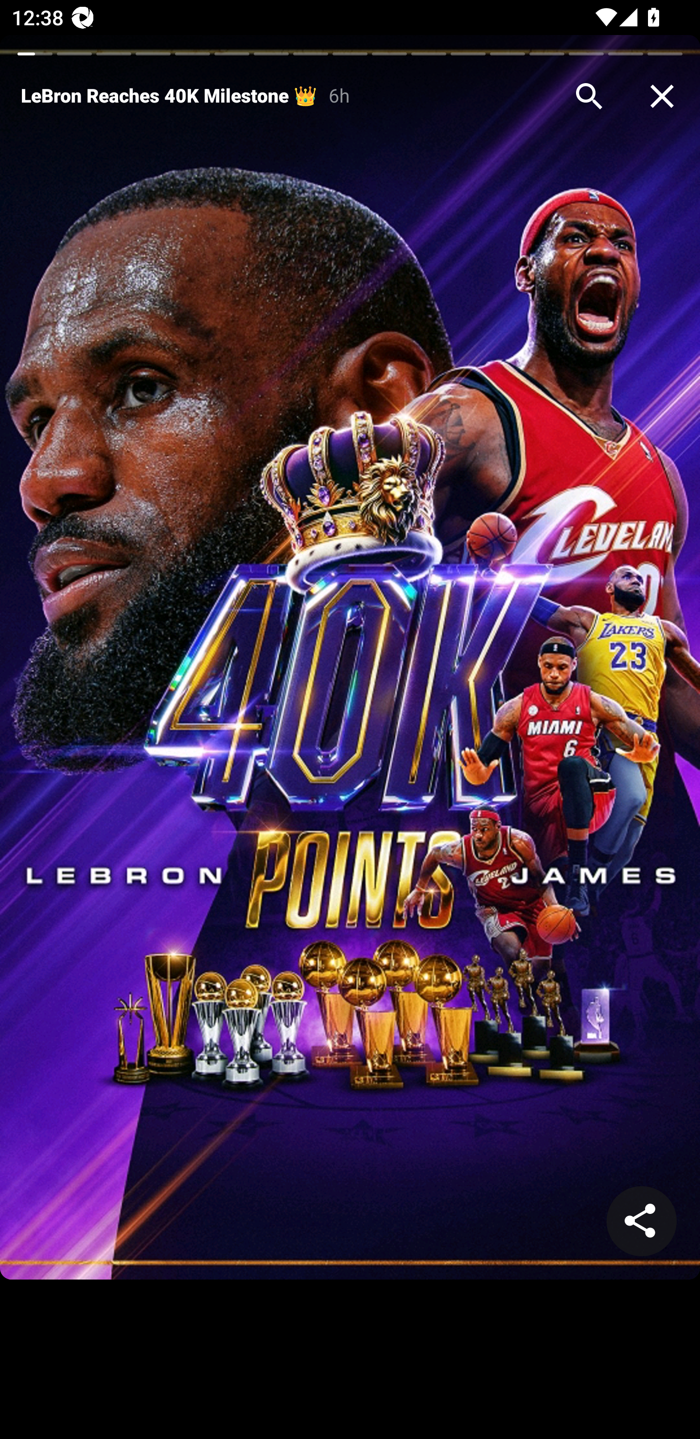  What do you see at coordinates (642, 1221) in the screenshot?
I see `share` at bounding box center [642, 1221].